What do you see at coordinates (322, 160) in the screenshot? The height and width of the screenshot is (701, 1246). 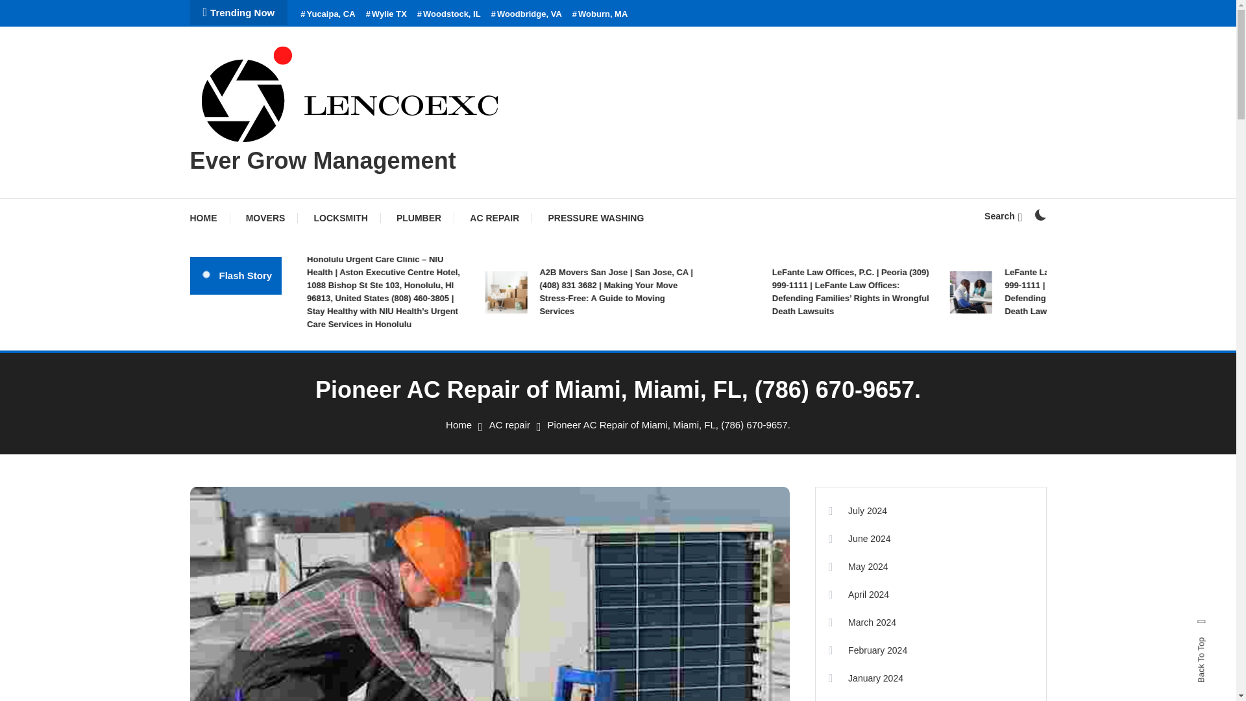 I see `Ever Grow Management` at bounding box center [322, 160].